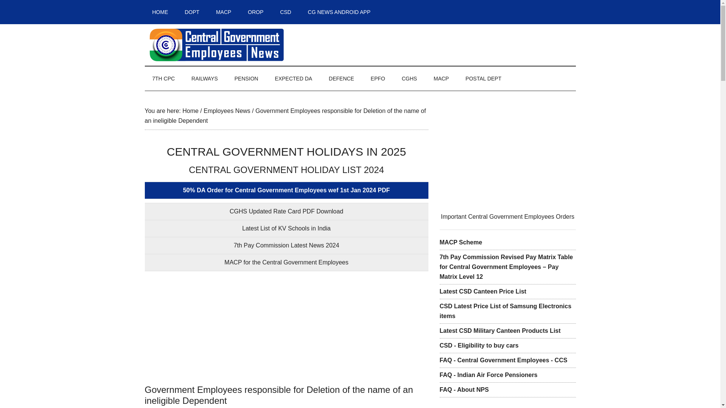 The height and width of the screenshot is (408, 726). What do you see at coordinates (409, 79) in the screenshot?
I see `CGHS` at bounding box center [409, 79].